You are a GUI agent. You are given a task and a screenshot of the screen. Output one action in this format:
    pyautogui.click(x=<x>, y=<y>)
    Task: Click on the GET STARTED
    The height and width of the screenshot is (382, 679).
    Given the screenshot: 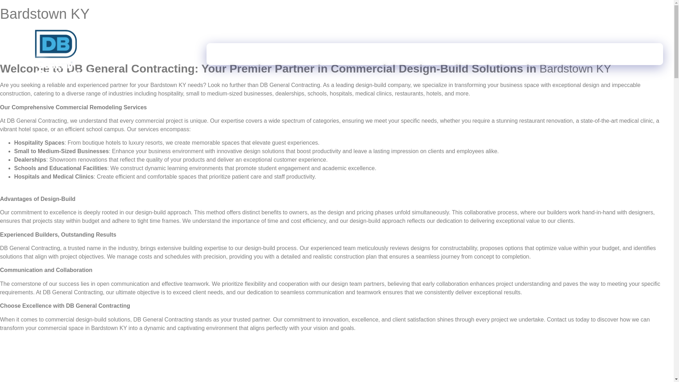 What is the action you would take?
    pyautogui.click(x=484, y=54)
    